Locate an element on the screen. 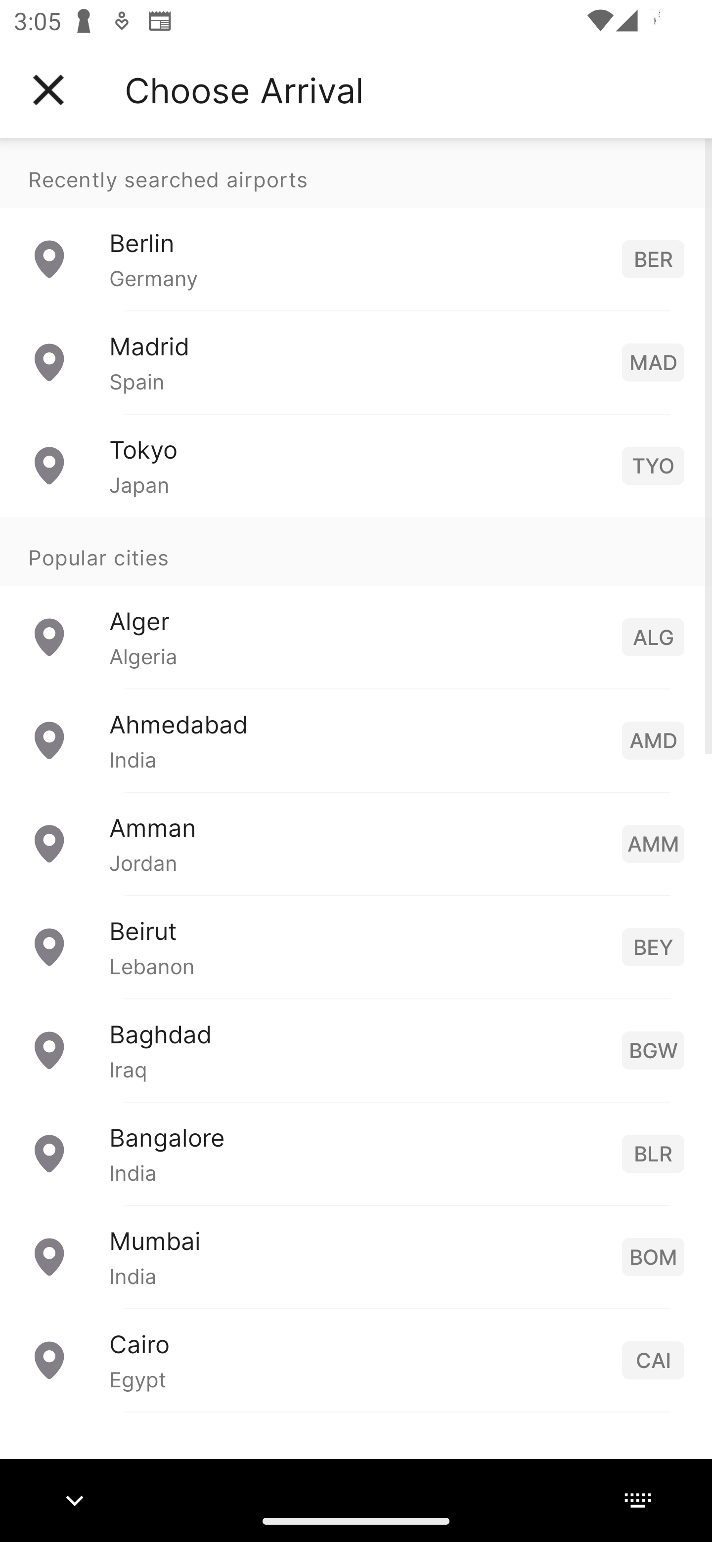 This screenshot has height=1542, width=712. Bangalore India BLR is located at coordinates (356, 1153).